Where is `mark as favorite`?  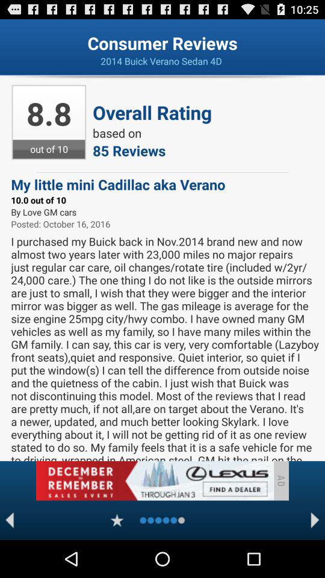 mark as favorite is located at coordinates (117, 520).